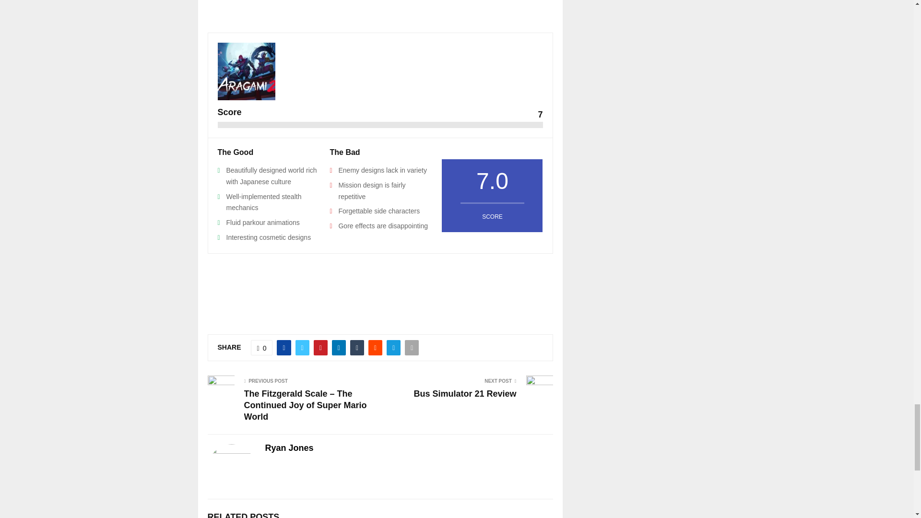 Image resolution: width=921 pixels, height=518 pixels. I want to click on Aragami 2 - Official Launch Trailer, so click(380, 7).